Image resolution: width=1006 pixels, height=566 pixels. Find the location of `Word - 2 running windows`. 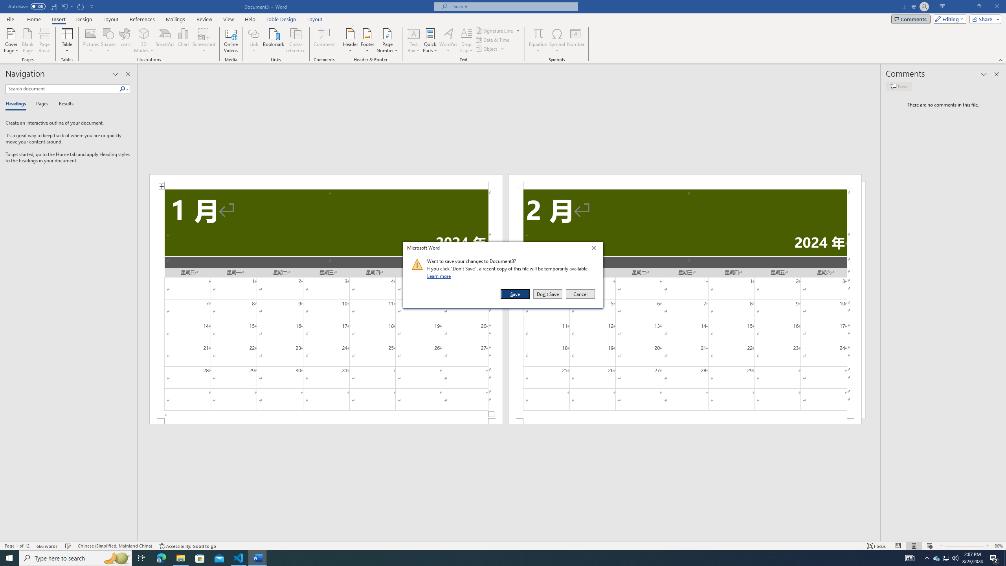

Word - 2 running windows is located at coordinates (258, 558).